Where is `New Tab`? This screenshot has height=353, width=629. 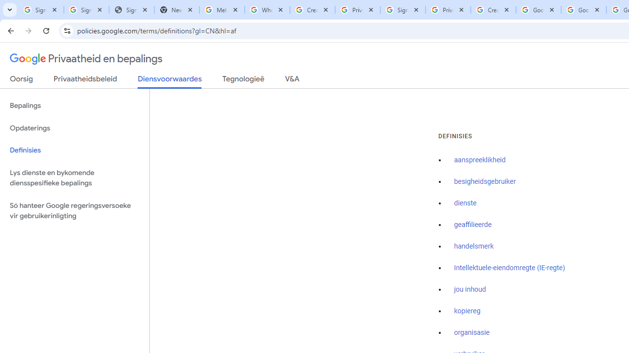
New Tab is located at coordinates (176, 10).